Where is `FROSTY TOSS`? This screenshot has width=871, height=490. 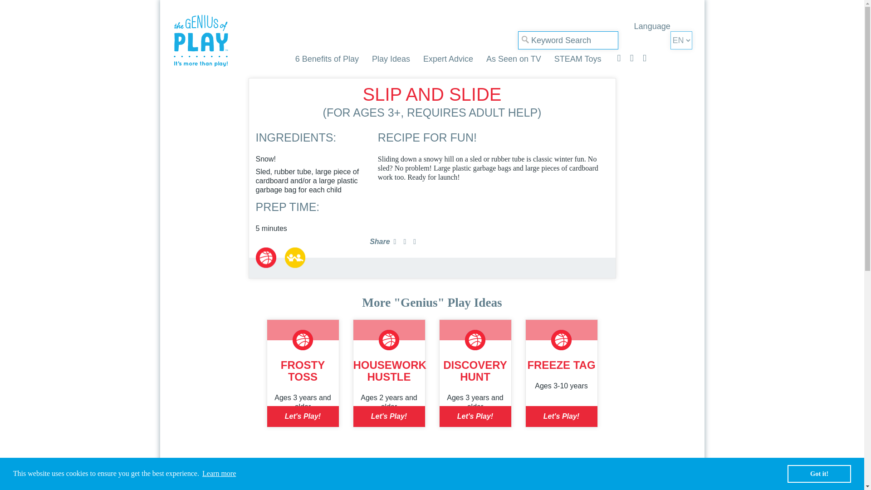
FROSTY TOSS is located at coordinates (303, 370).